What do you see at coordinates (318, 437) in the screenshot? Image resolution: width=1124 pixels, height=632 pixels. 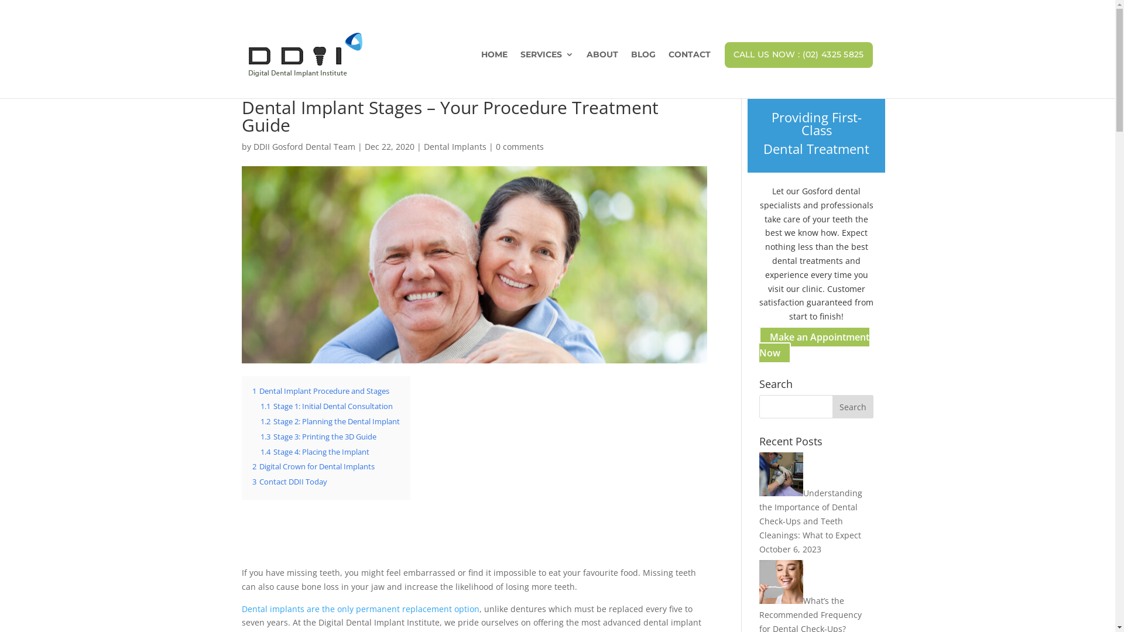 I see `1.3 Stage 3: Printing the 3D Guide` at bounding box center [318, 437].